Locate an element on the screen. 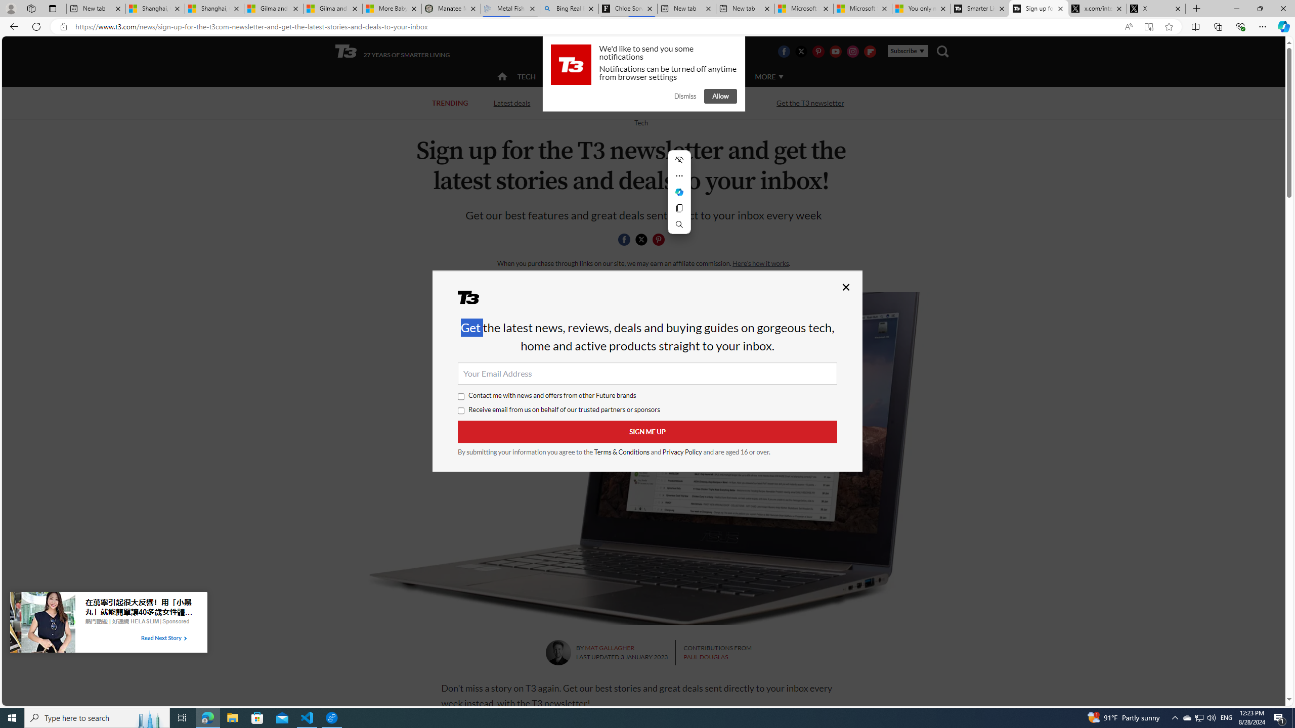 The width and height of the screenshot is (1295, 728). T3 is located at coordinates (475, 301).